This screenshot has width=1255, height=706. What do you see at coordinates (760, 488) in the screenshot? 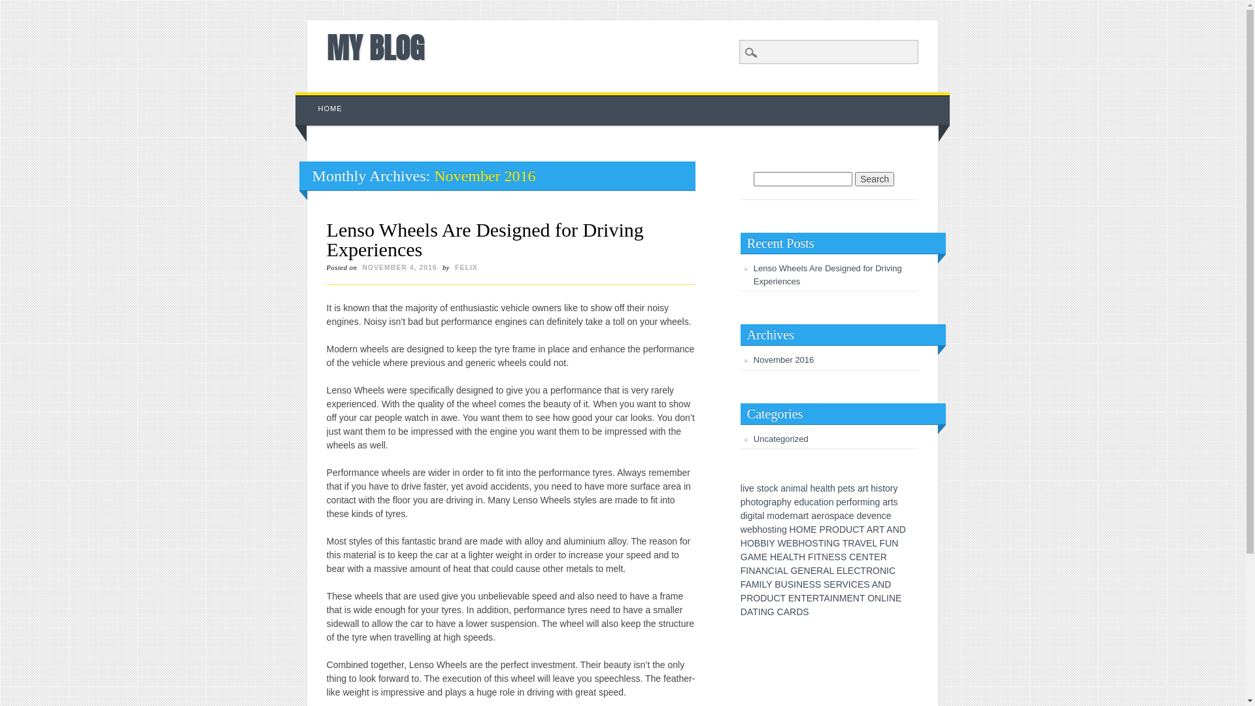
I see `s` at bounding box center [760, 488].